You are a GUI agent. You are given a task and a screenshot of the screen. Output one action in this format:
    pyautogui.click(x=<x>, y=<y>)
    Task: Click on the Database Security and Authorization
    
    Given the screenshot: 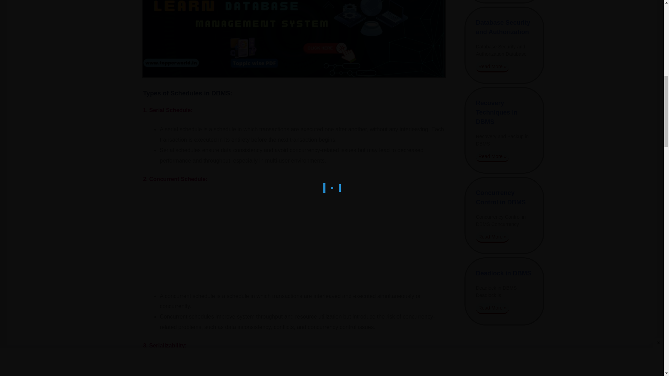 What is the action you would take?
    pyautogui.click(x=503, y=27)
    